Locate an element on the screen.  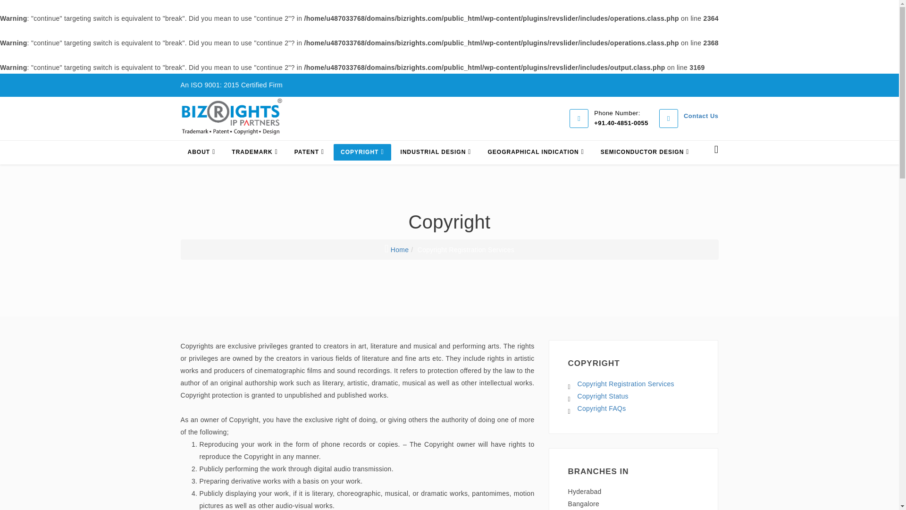
About is located at coordinates (201, 152).